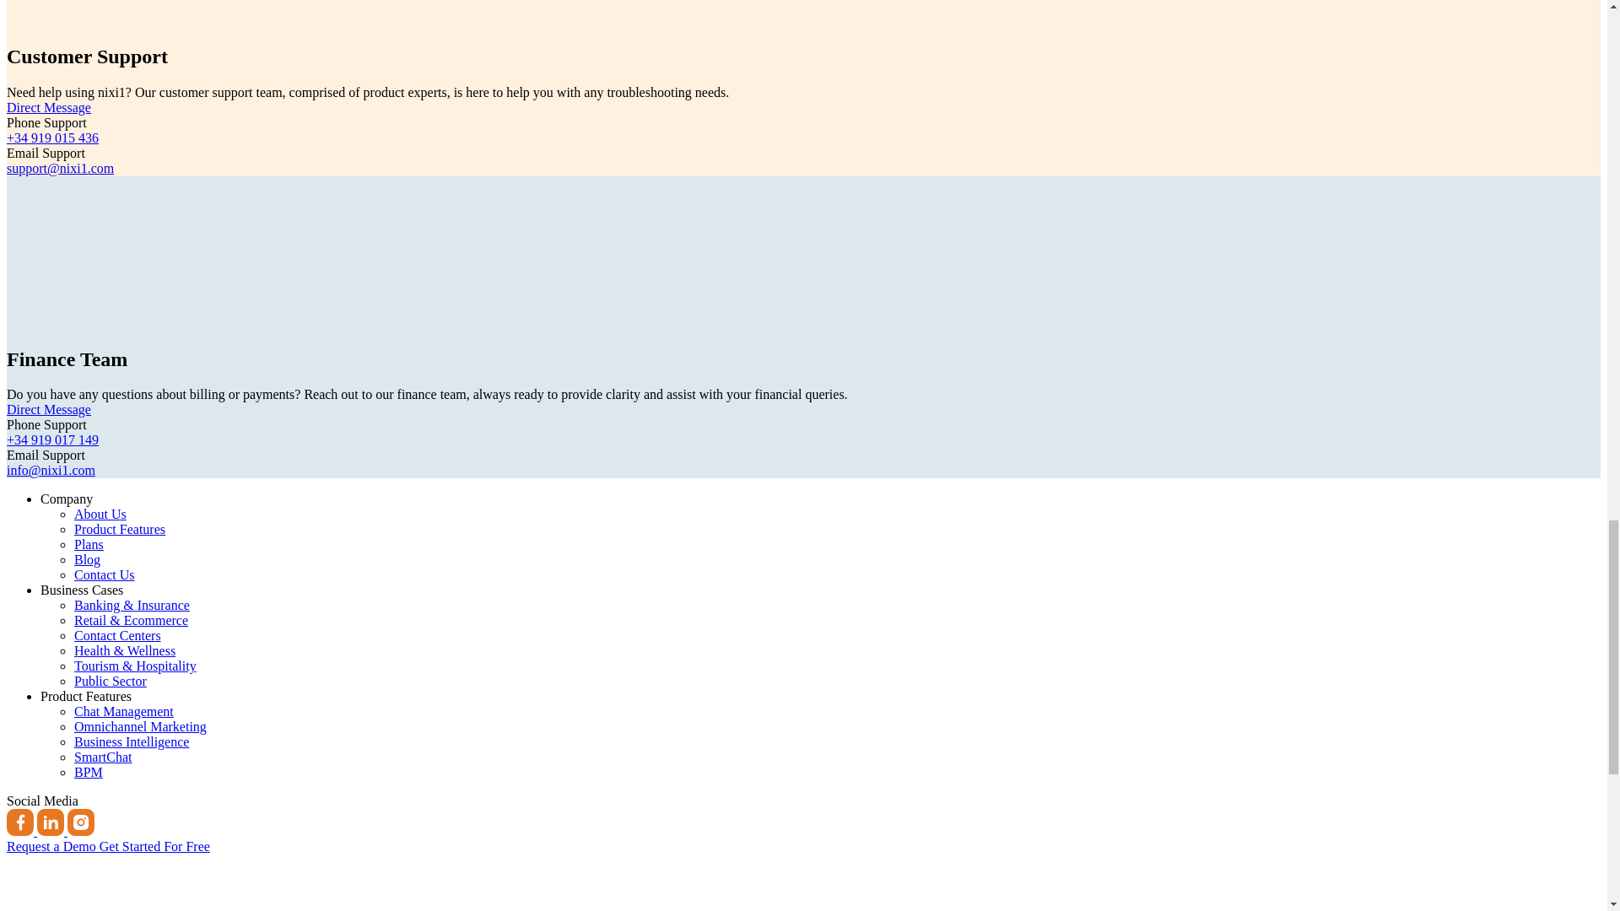  I want to click on Company, so click(66, 499).